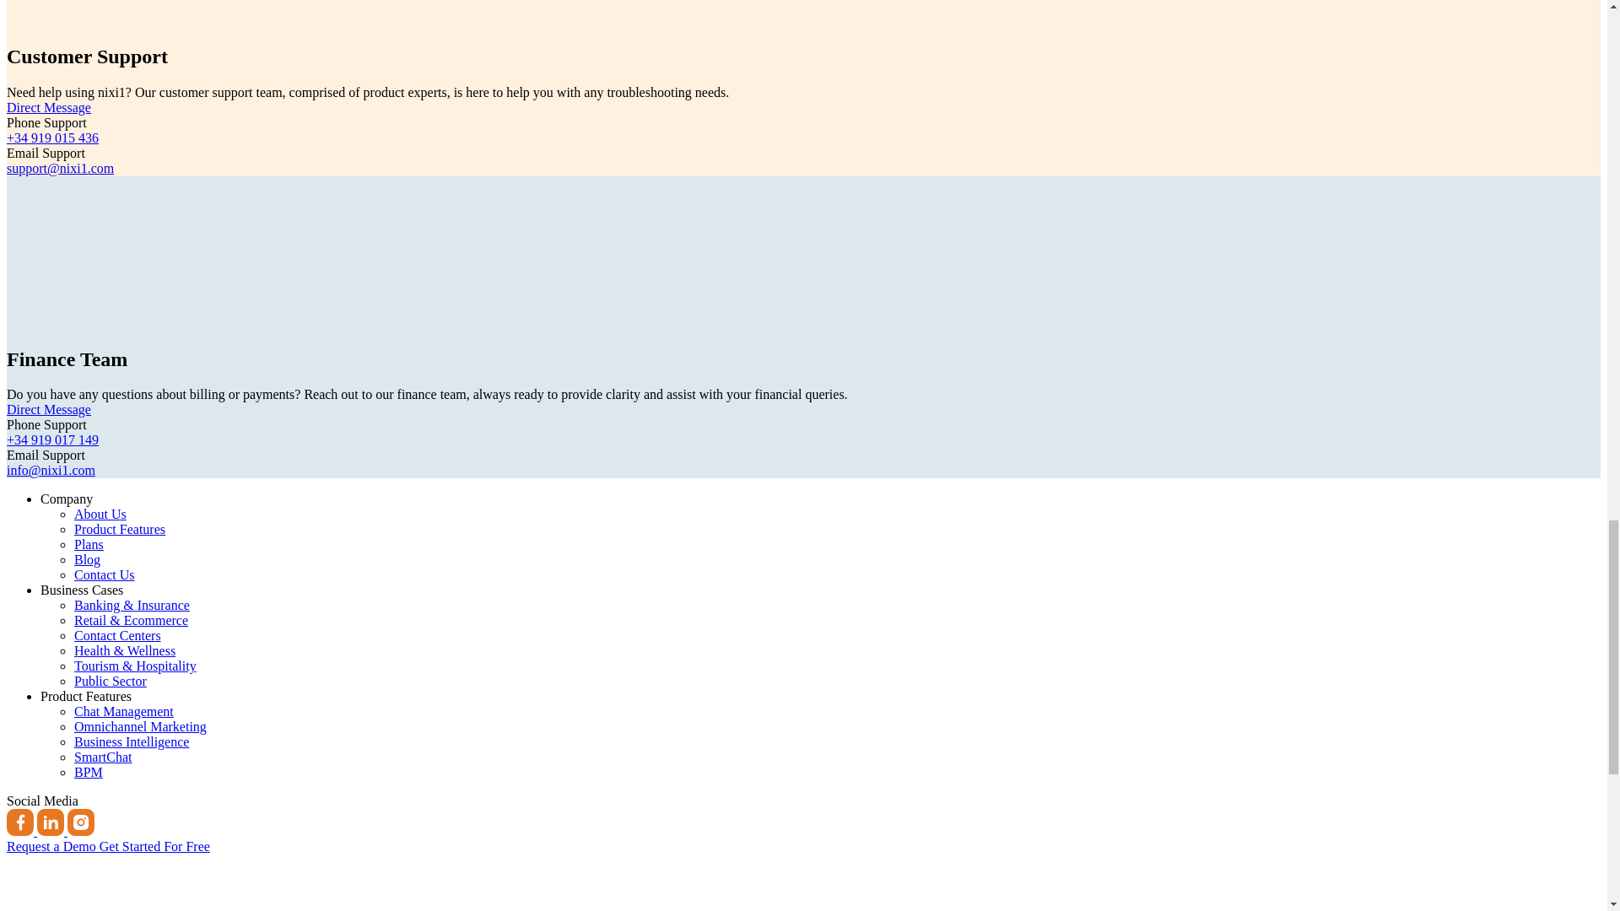  I want to click on Company, so click(66, 499).